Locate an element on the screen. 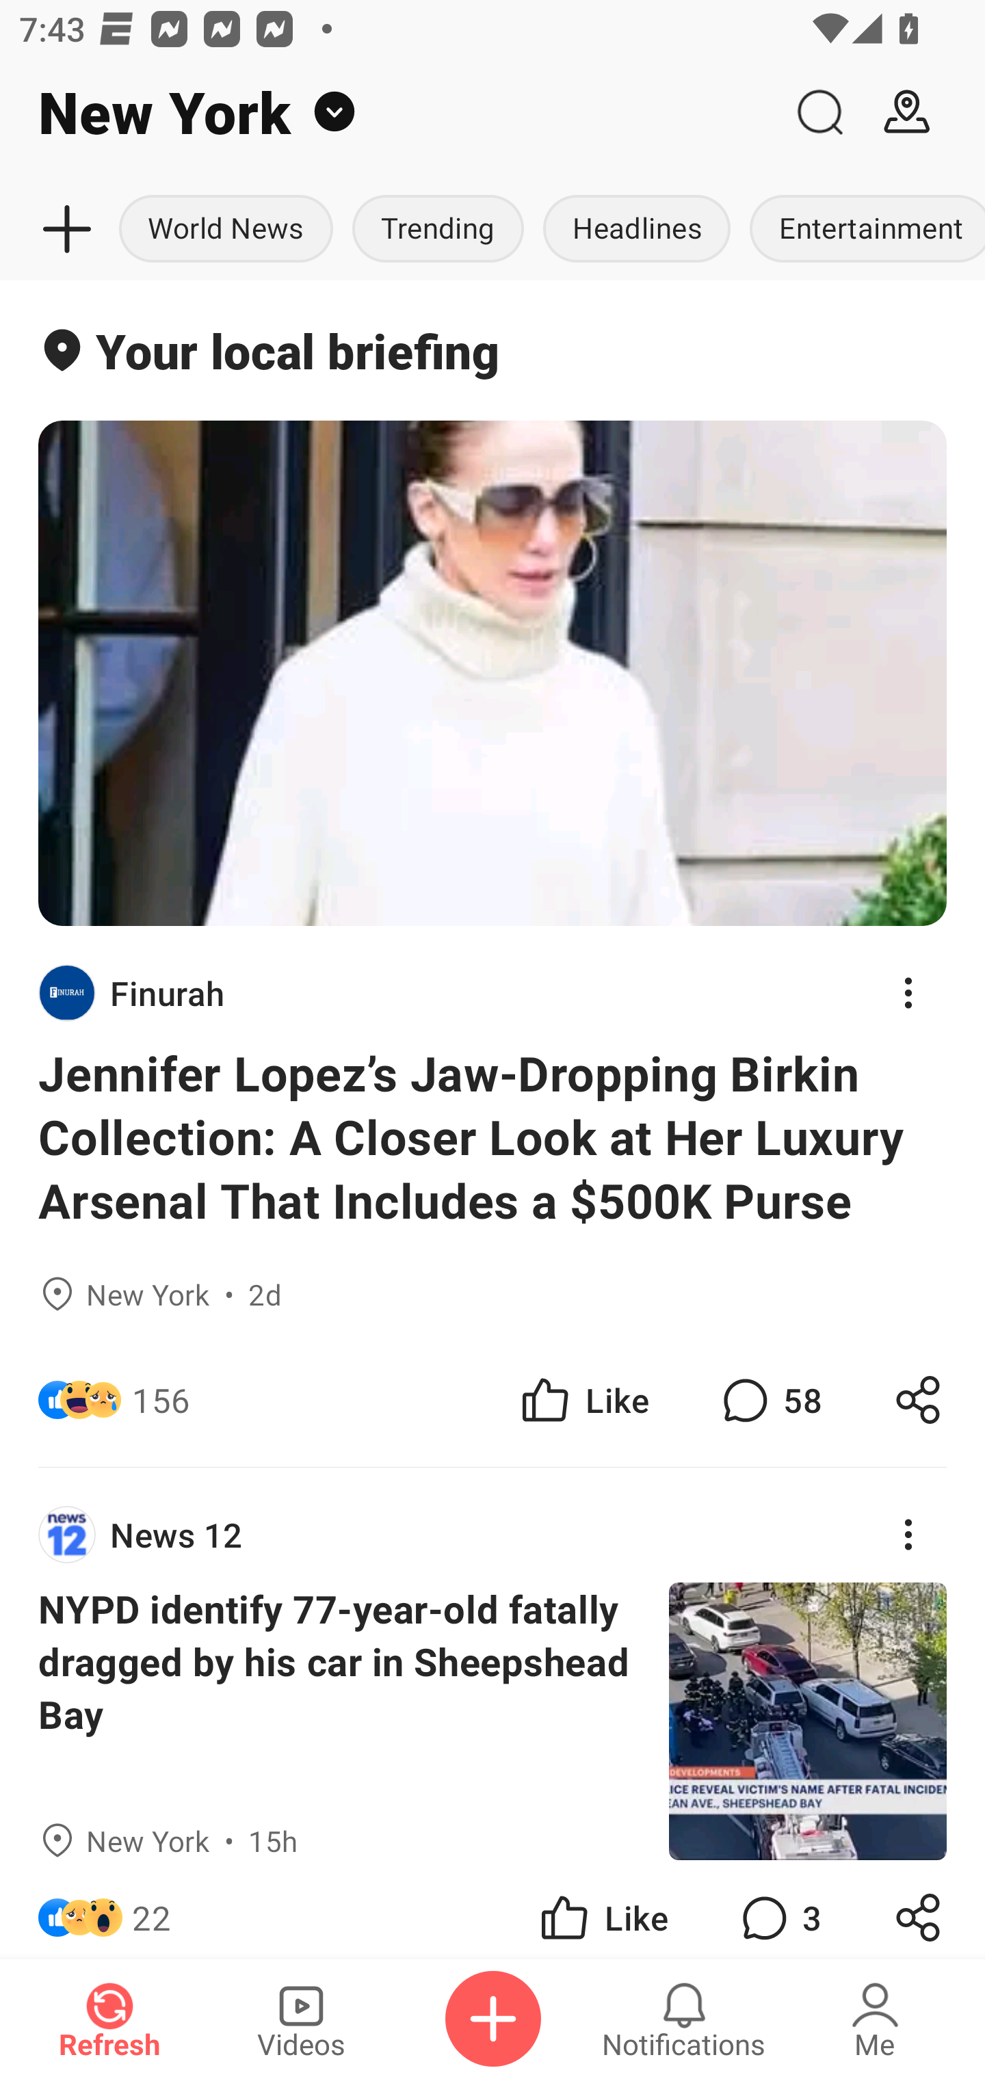 Image resolution: width=985 pixels, height=2079 pixels. 58 is located at coordinates (769, 1400).